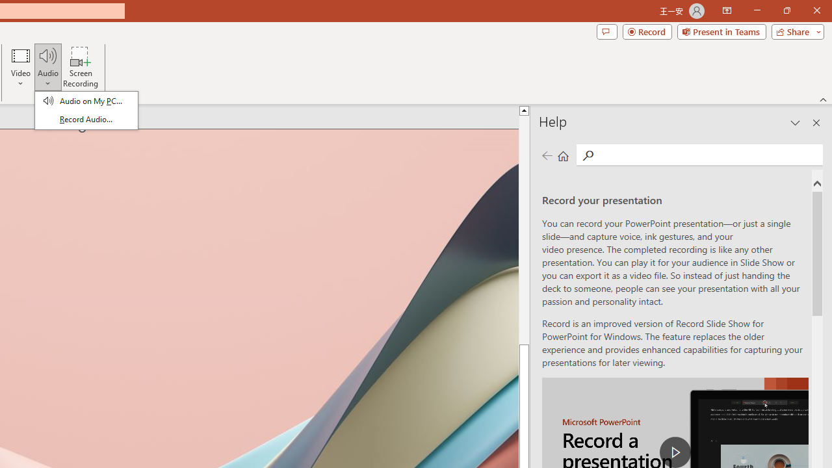 The height and width of the screenshot is (468, 832). What do you see at coordinates (675, 452) in the screenshot?
I see `play Record a Presentation` at bounding box center [675, 452].